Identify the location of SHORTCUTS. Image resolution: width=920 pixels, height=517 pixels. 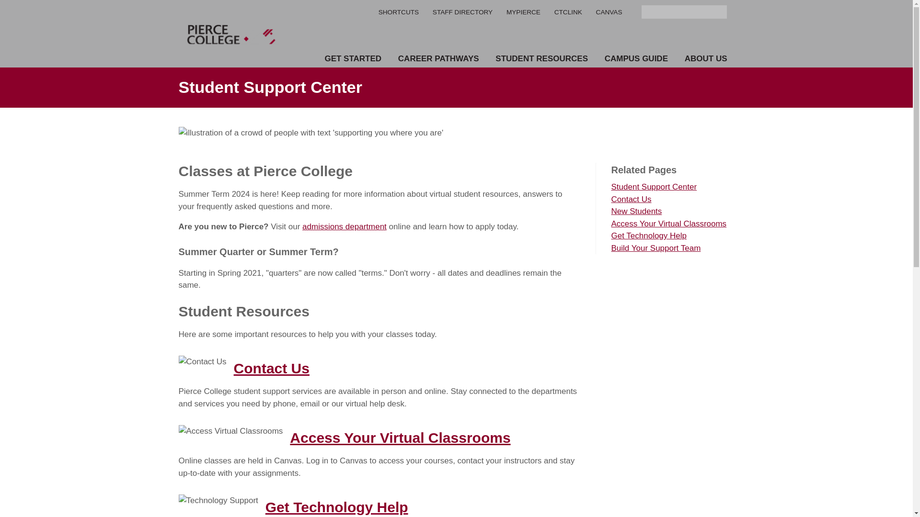
(398, 12).